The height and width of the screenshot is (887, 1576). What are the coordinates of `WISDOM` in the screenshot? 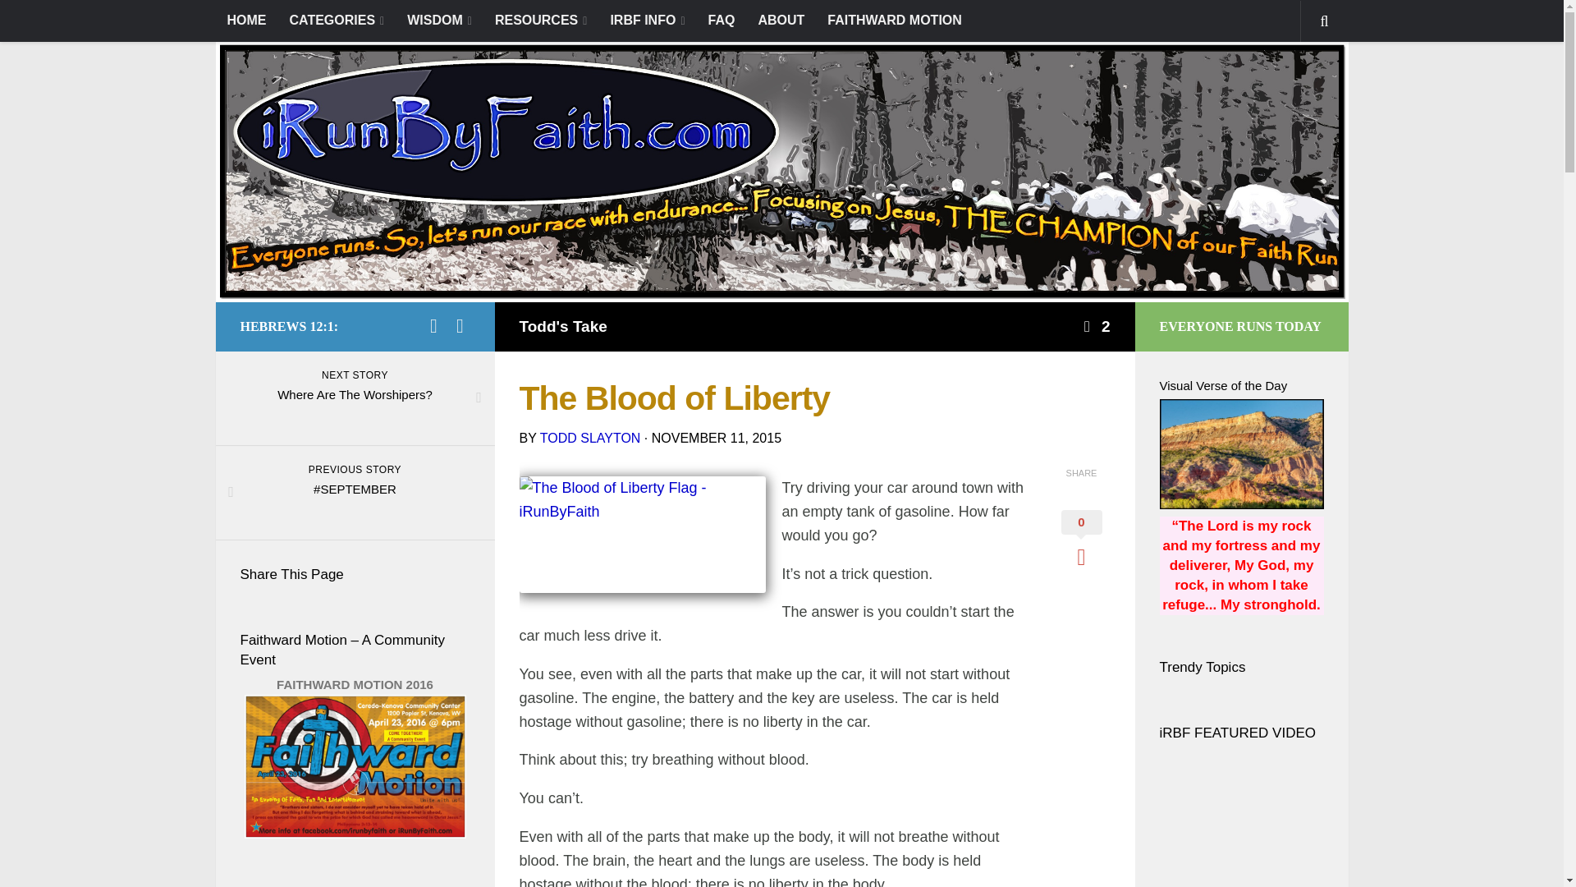 It's located at (439, 21).